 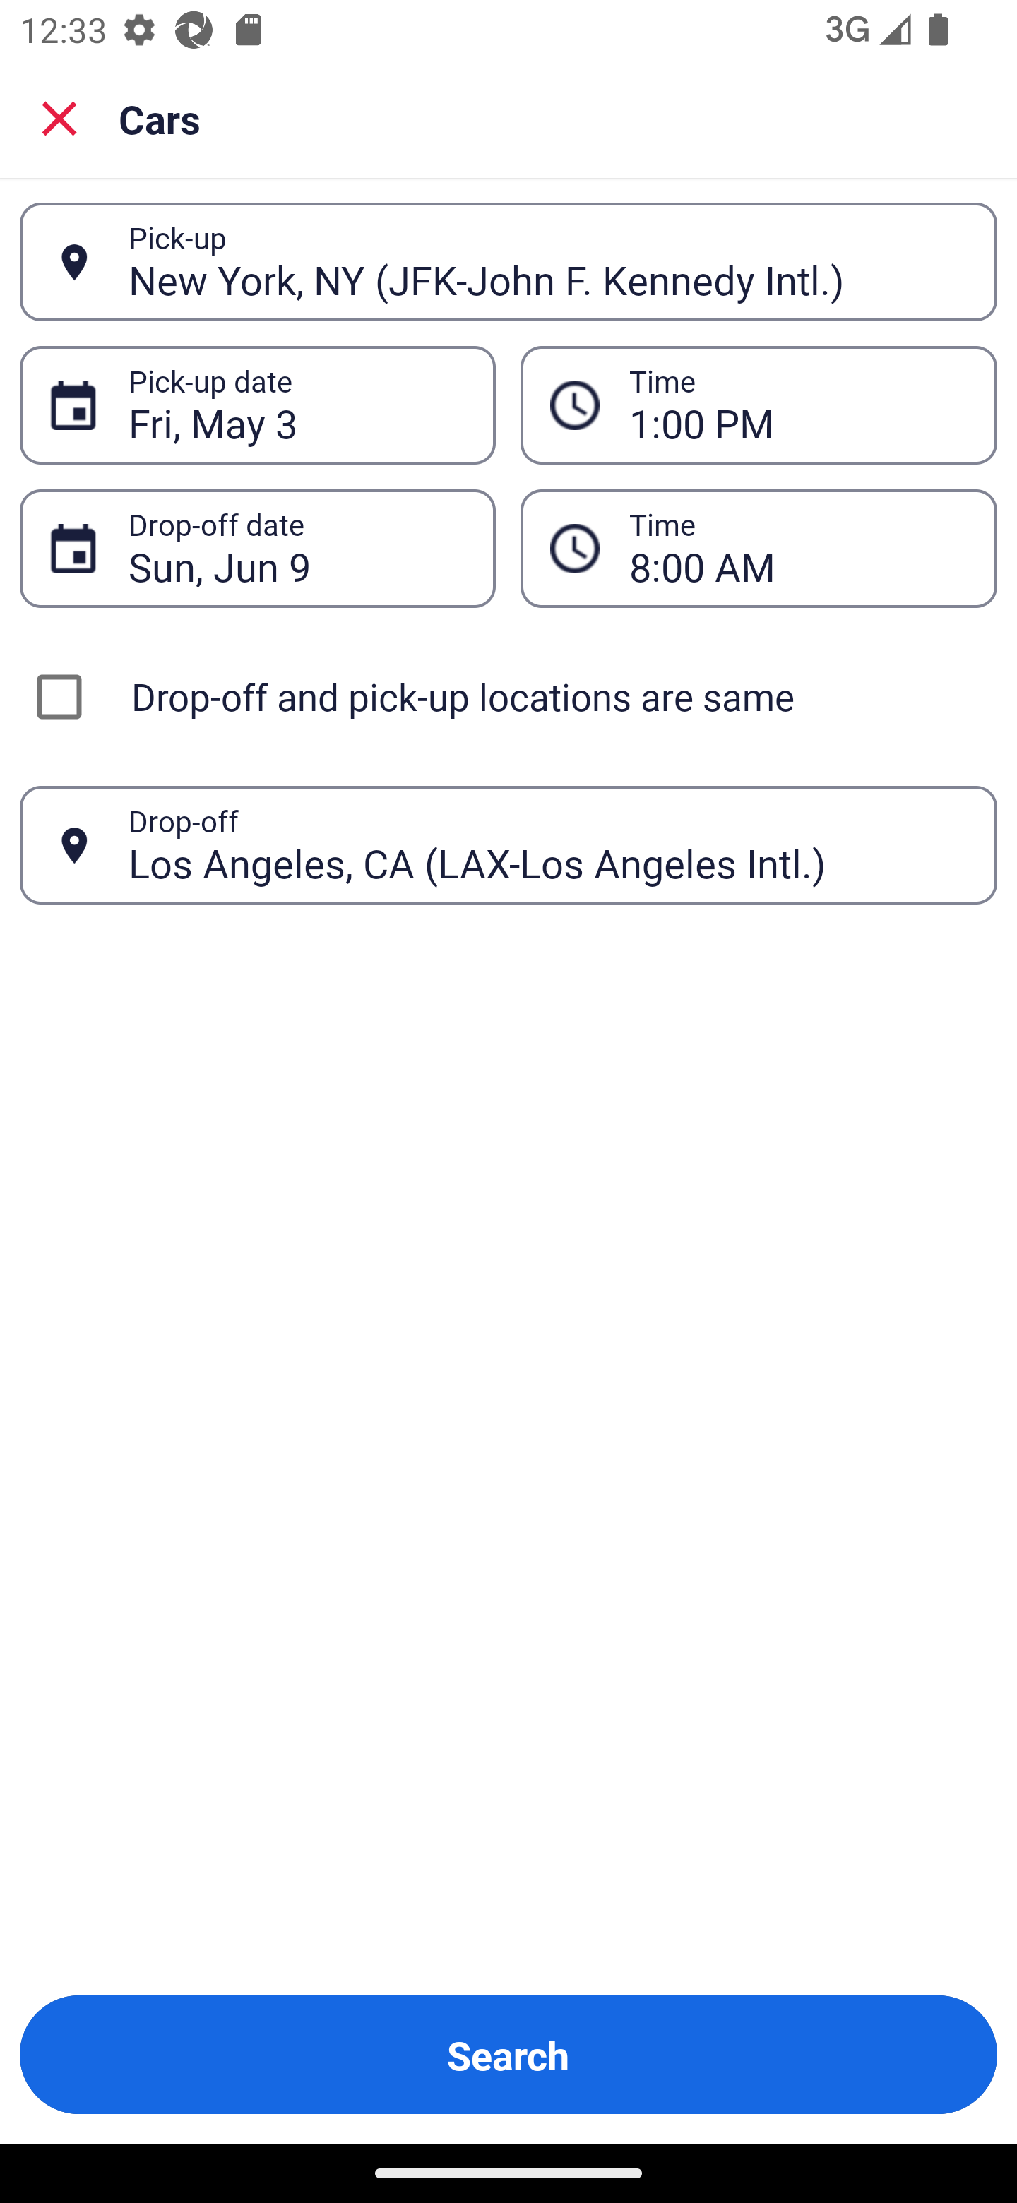 I want to click on Fri, May 3, so click(x=297, y=405).